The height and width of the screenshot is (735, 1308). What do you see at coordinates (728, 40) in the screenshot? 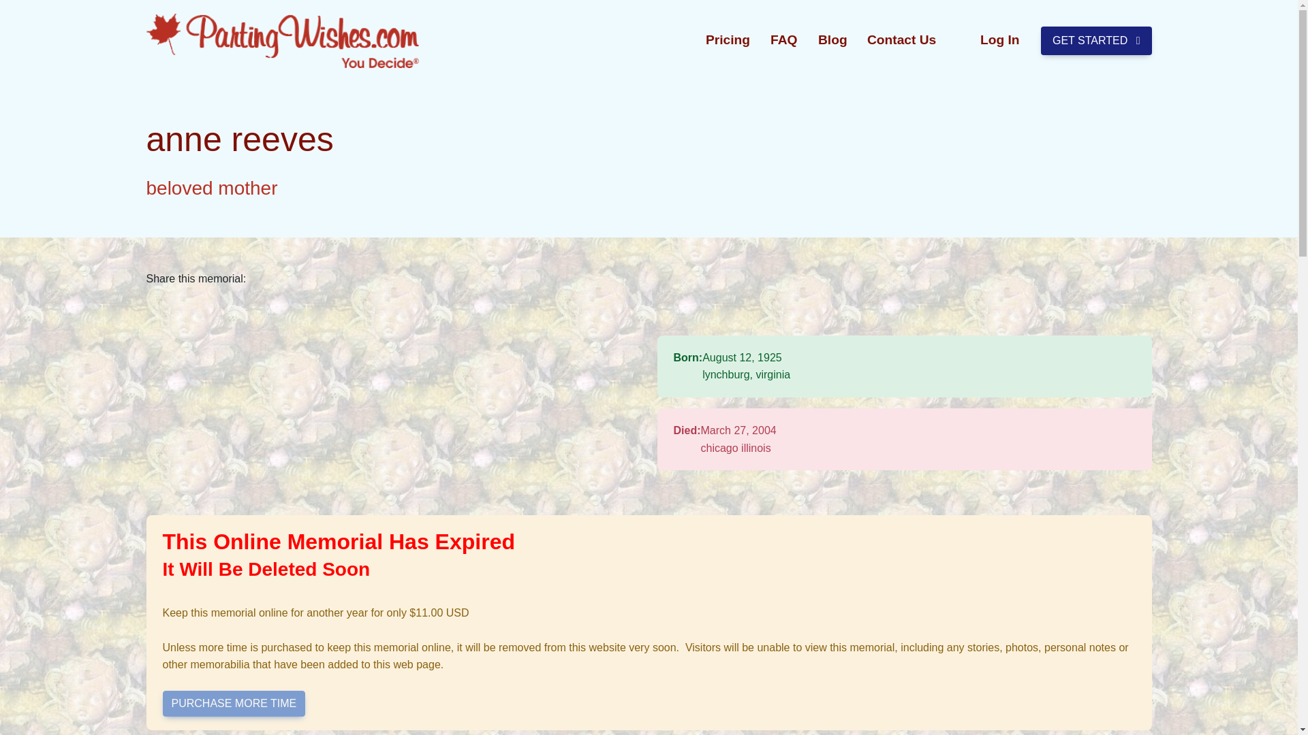
I see `Prices` at bounding box center [728, 40].